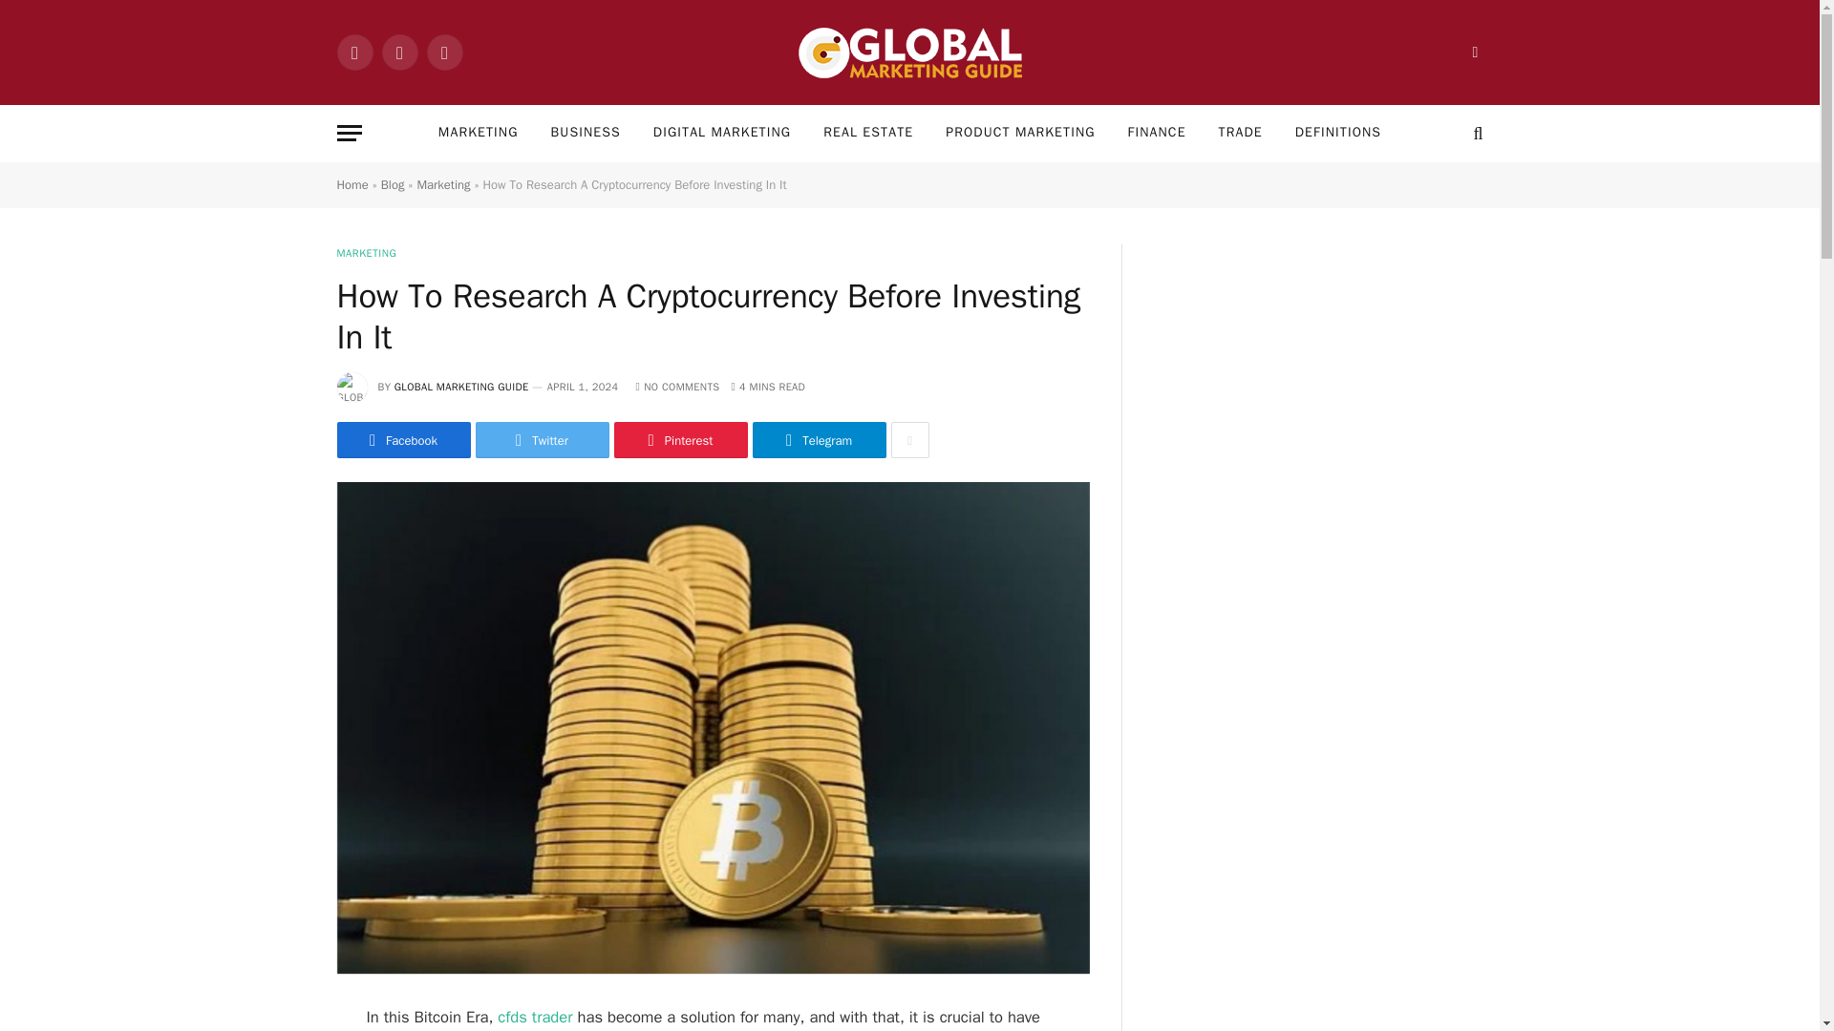 Image resolution: width=1834 pixels, height=1031 pixels. What do you see at coordinates (1157, 133) in the screenshot?
I see `FINANCE` at bounding box center [1157, 133].